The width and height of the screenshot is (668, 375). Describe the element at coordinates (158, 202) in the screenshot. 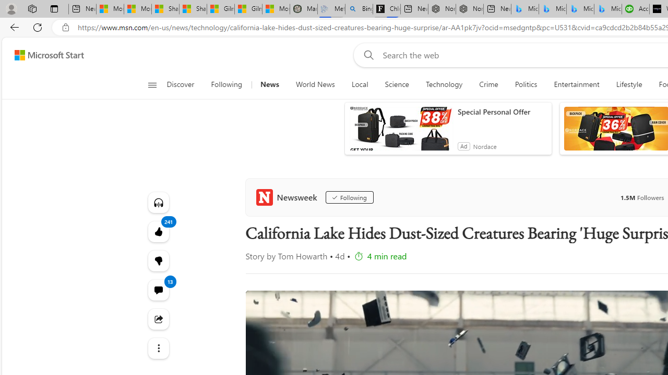

I see `Listen to this article` at that location.